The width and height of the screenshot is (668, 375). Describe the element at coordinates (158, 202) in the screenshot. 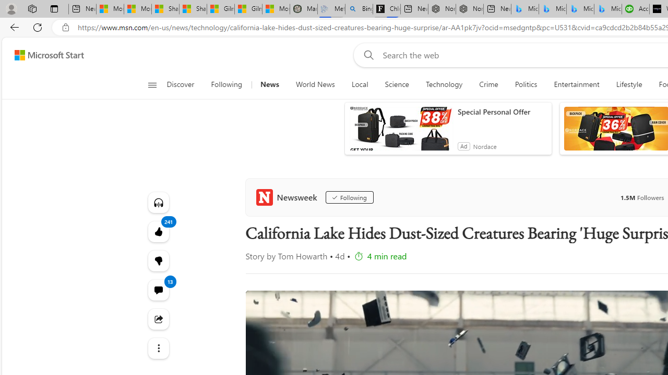

I see `Listen to this article` at that location.